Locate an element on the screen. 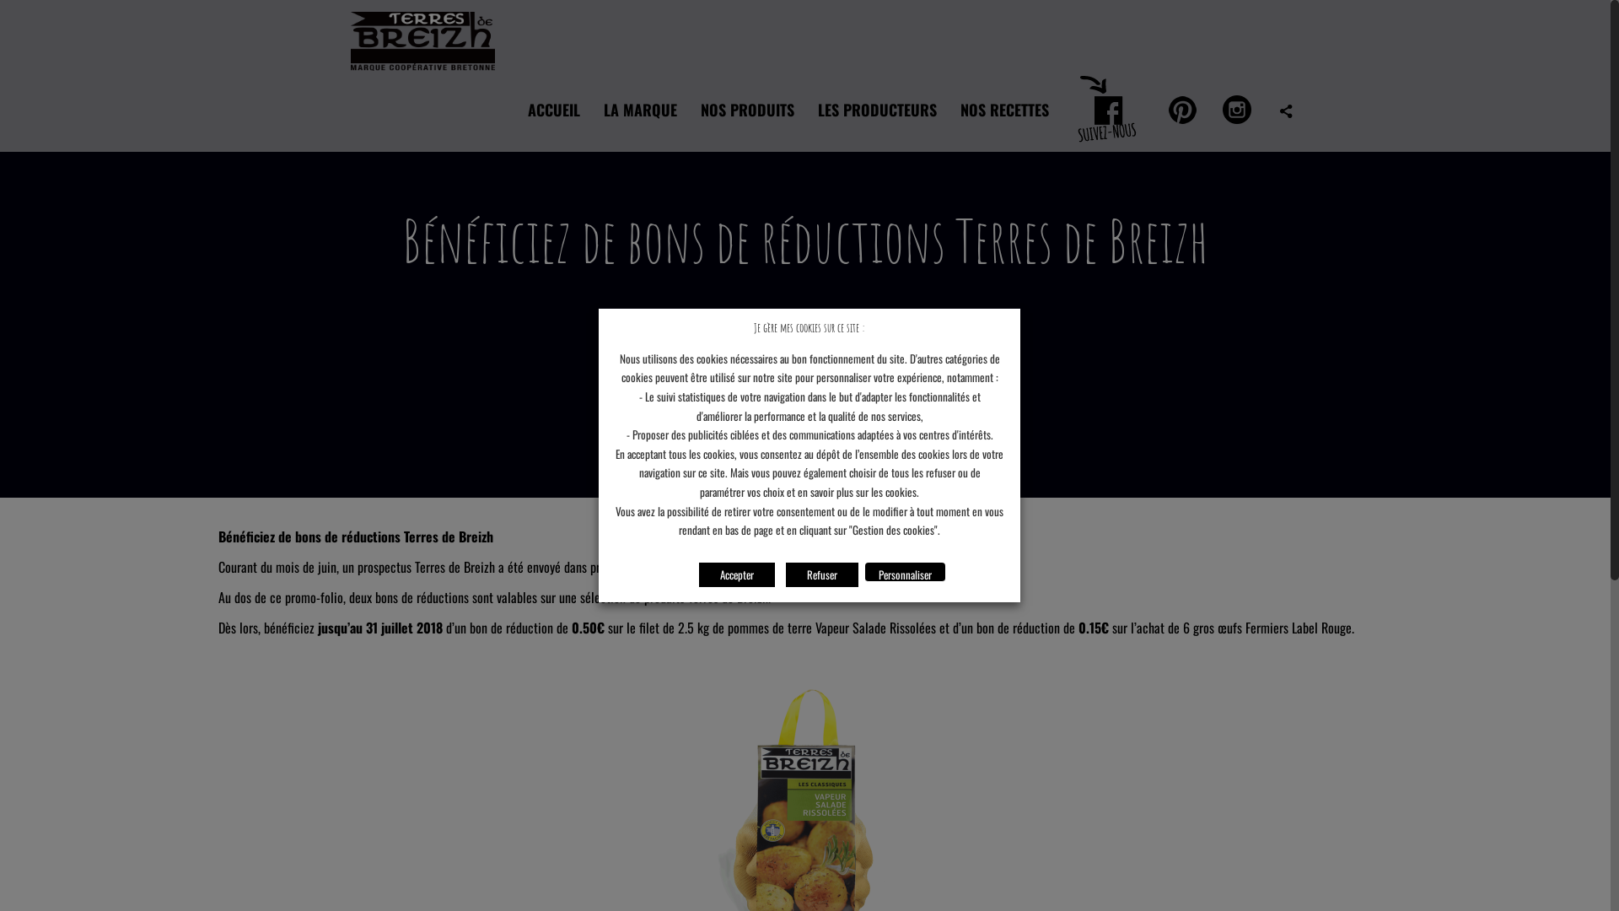 This screenshot has height=911, width=1619. Refuser is located at coordinates (821, 575).